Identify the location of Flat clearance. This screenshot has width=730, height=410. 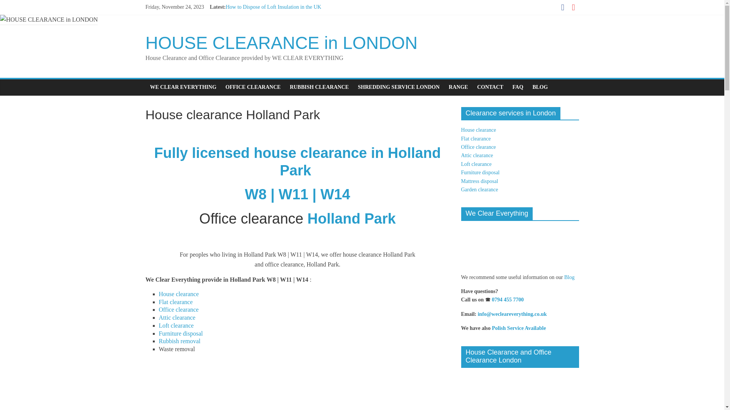
(176, 301).